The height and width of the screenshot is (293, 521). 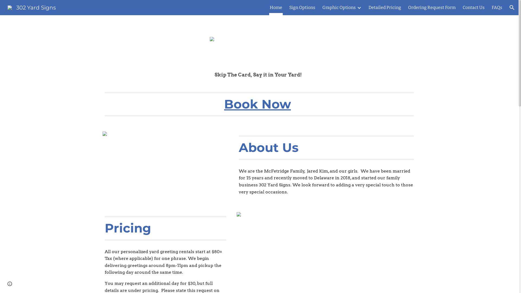 What do you see at coordinates (32, 7) in the screenshot?
I see `302 Yard Signs` at bounding box center [32, 7].